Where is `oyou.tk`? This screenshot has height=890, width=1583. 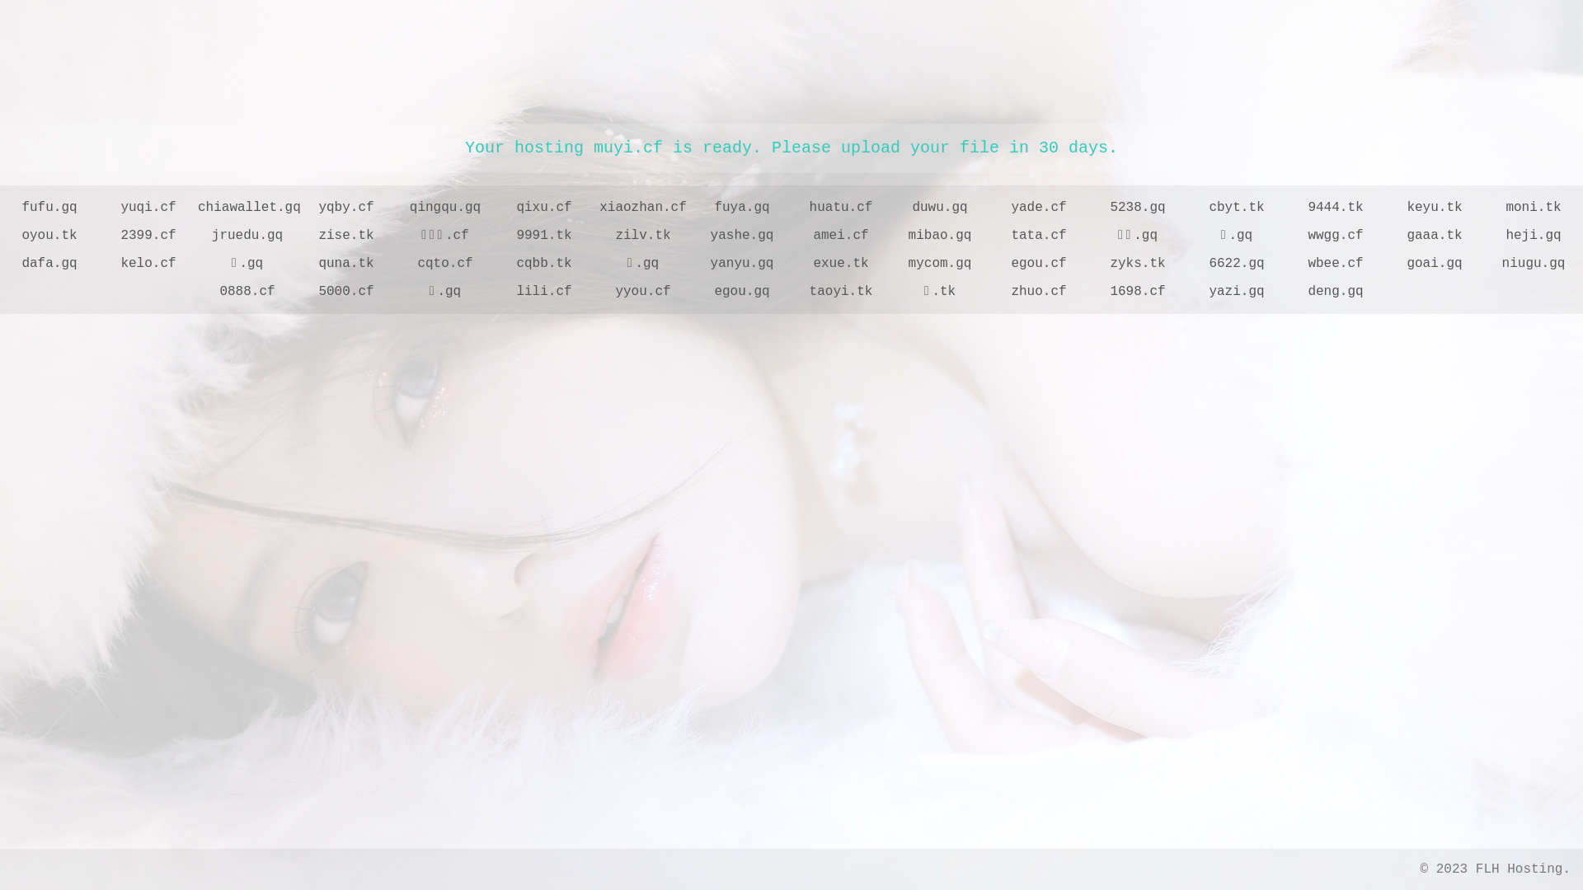 oyou.tk is located at coordinates (49, 236).